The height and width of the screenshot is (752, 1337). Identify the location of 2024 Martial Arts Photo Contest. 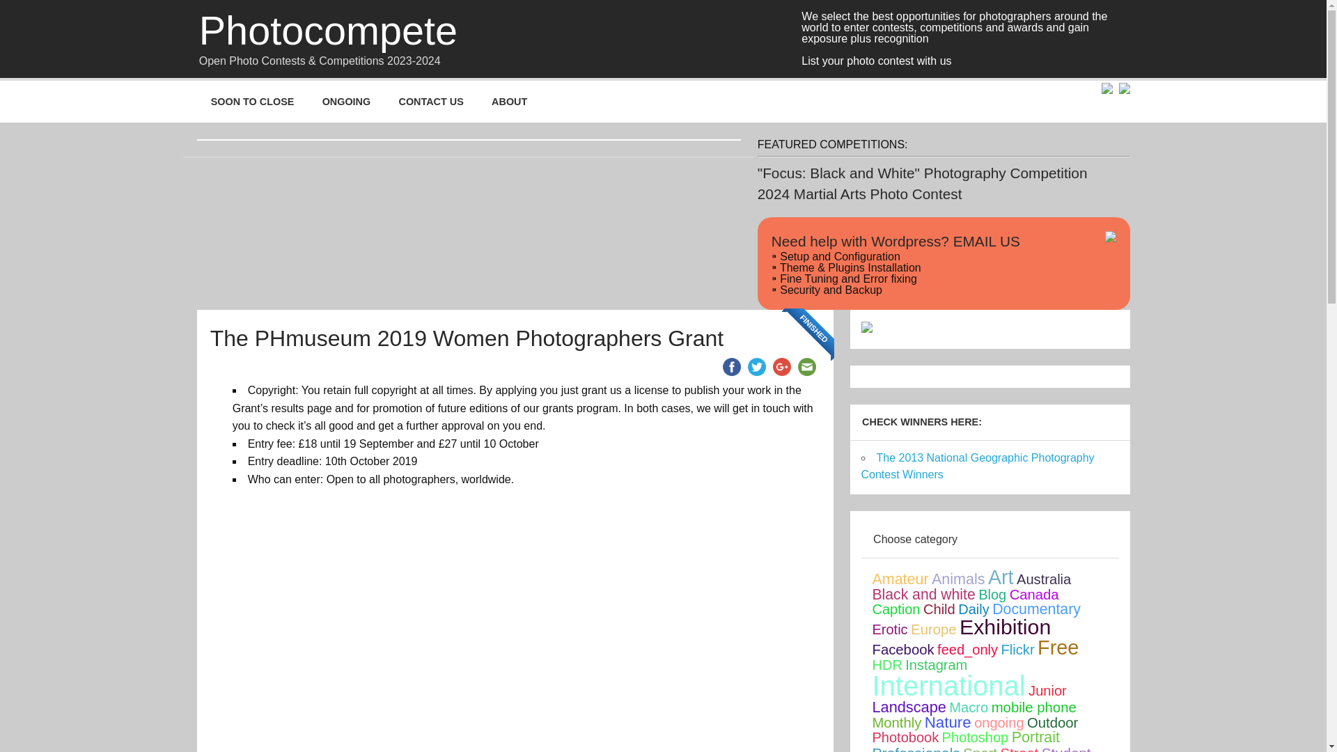
(860, 194).